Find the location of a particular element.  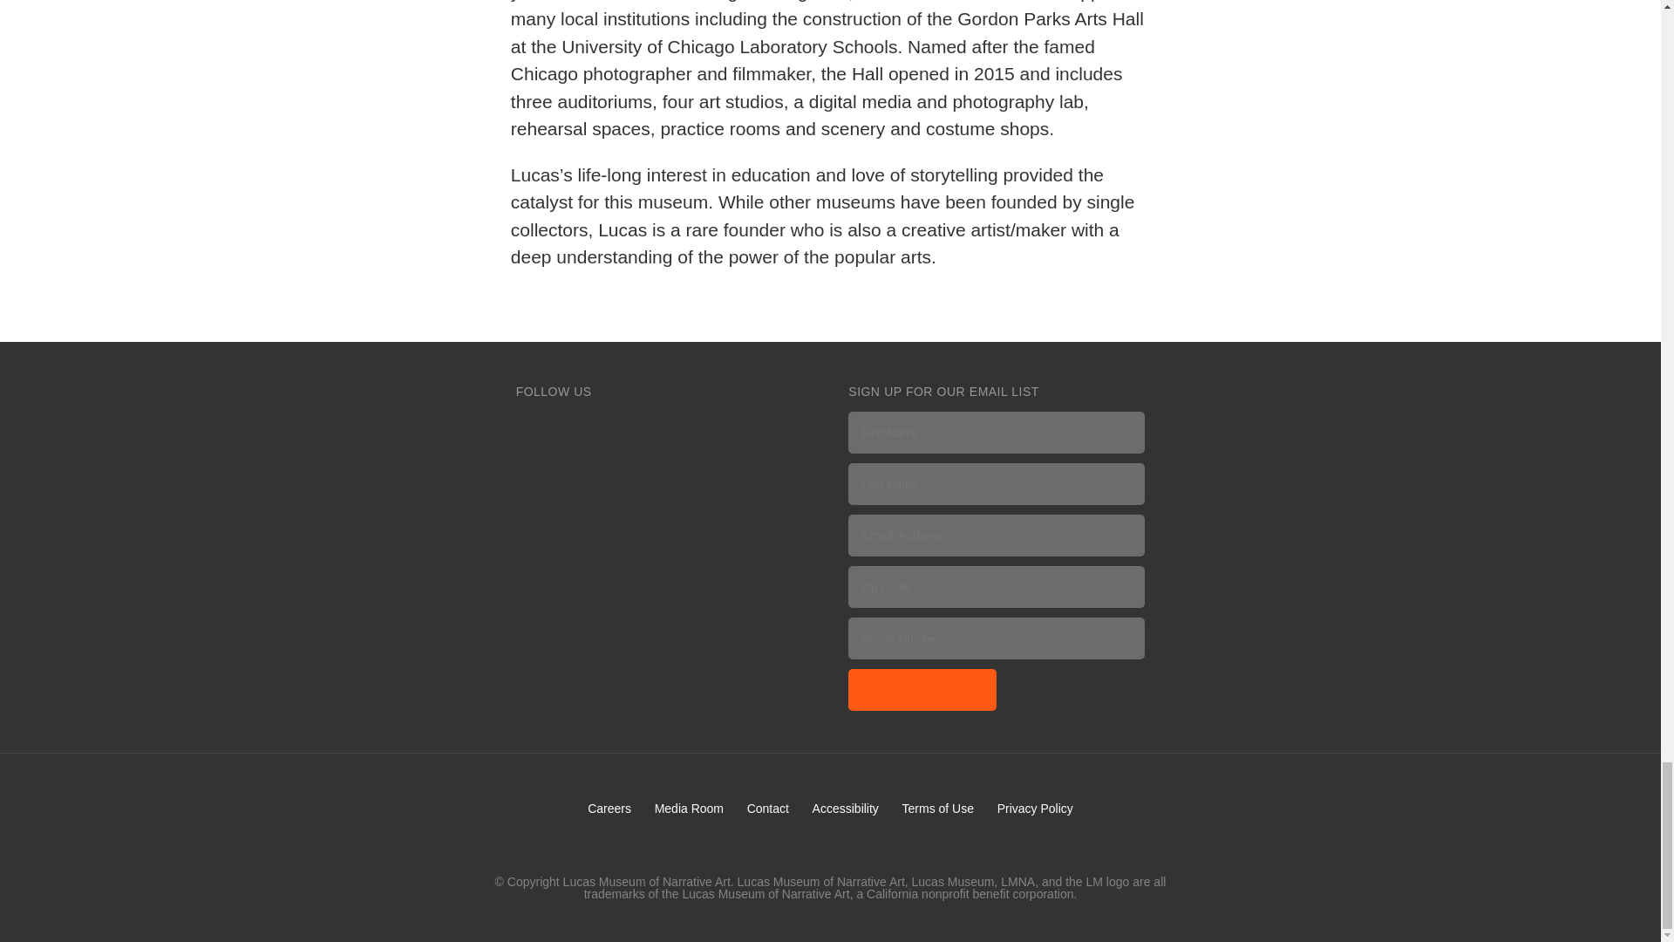

Terms of Use is located at coordinates (938, 809).